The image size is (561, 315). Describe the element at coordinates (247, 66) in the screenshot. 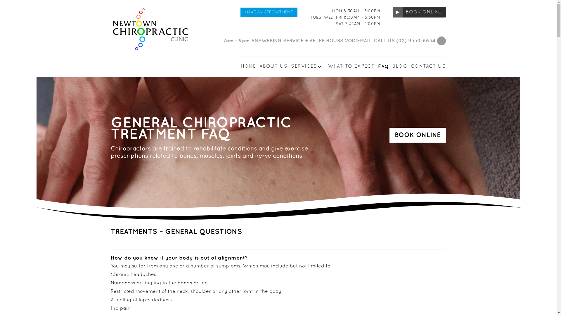

I see `HOME` at that location.